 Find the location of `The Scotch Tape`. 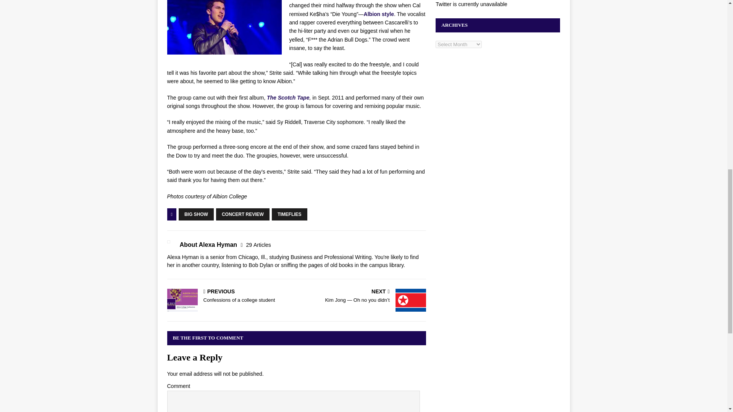

The Scotch Tape is located at coordinates (243, 214).